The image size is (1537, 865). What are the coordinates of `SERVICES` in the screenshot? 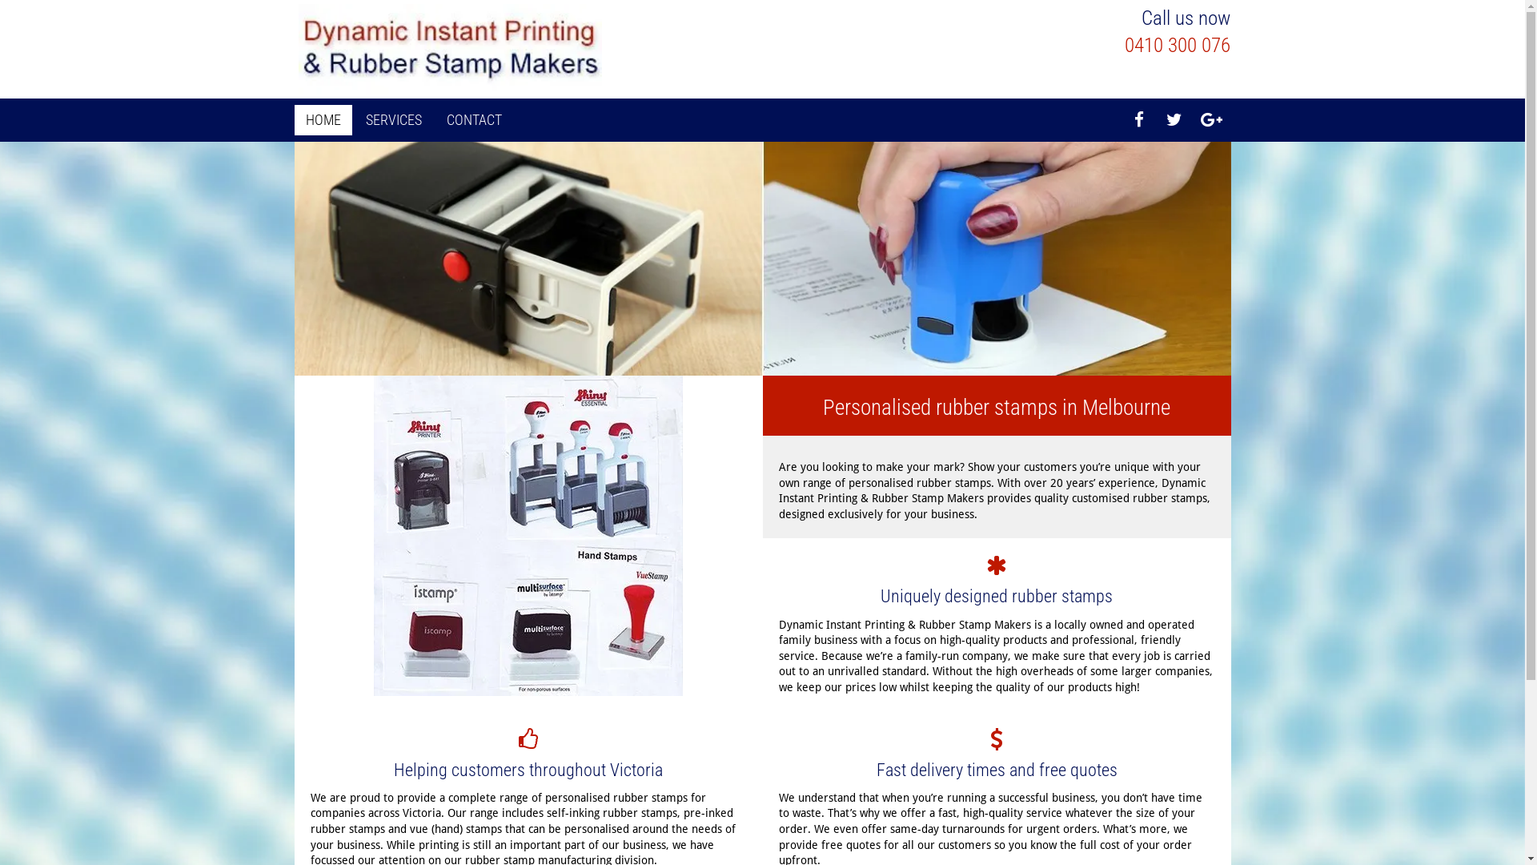 It's located at (393, 120).